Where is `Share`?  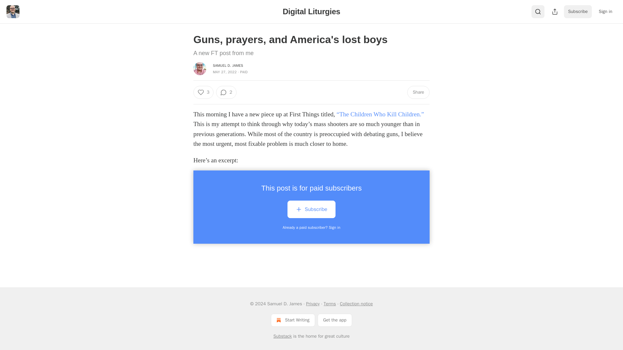
Share is located at coordinates (419, 92).